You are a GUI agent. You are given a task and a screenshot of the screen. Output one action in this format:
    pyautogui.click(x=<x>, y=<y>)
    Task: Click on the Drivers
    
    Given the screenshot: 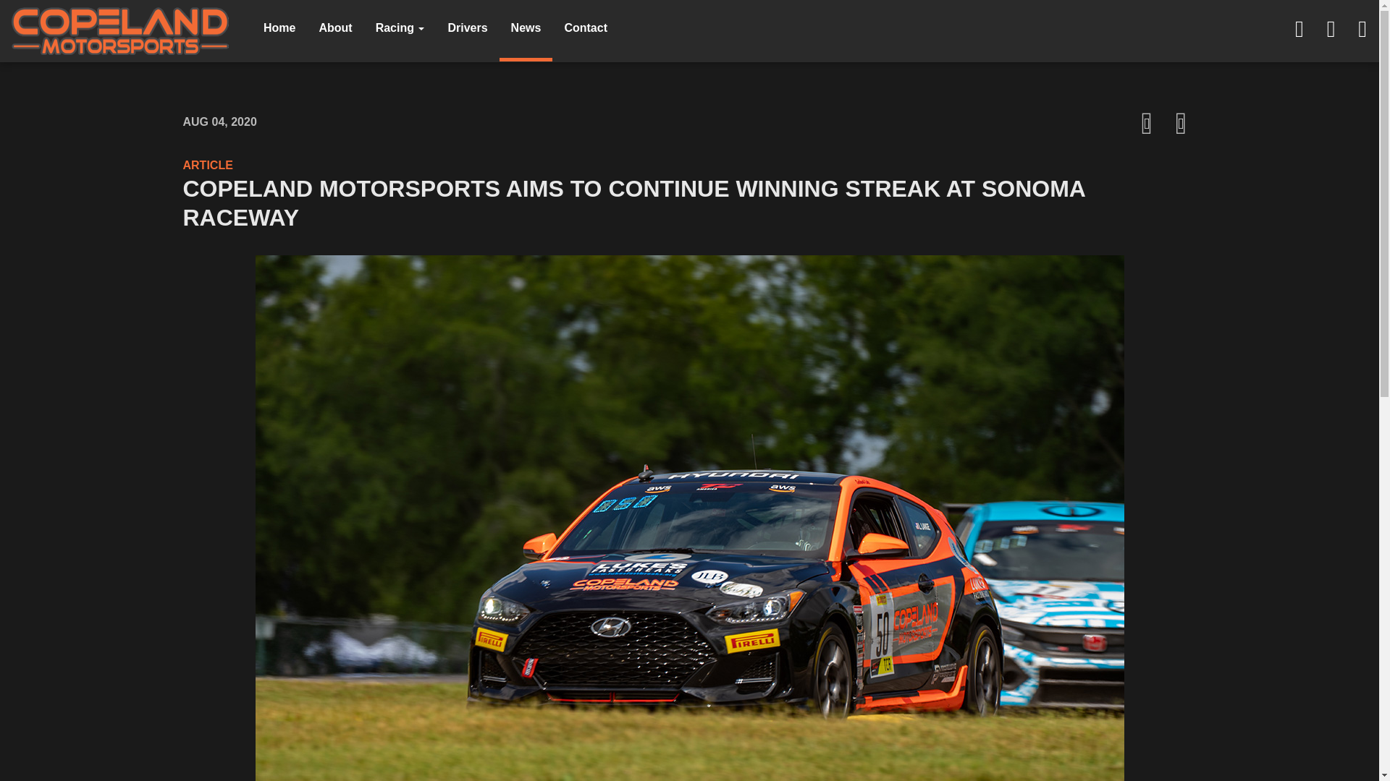 What is the action you would take?
    pyautogui.click(x=468, y=30)
    